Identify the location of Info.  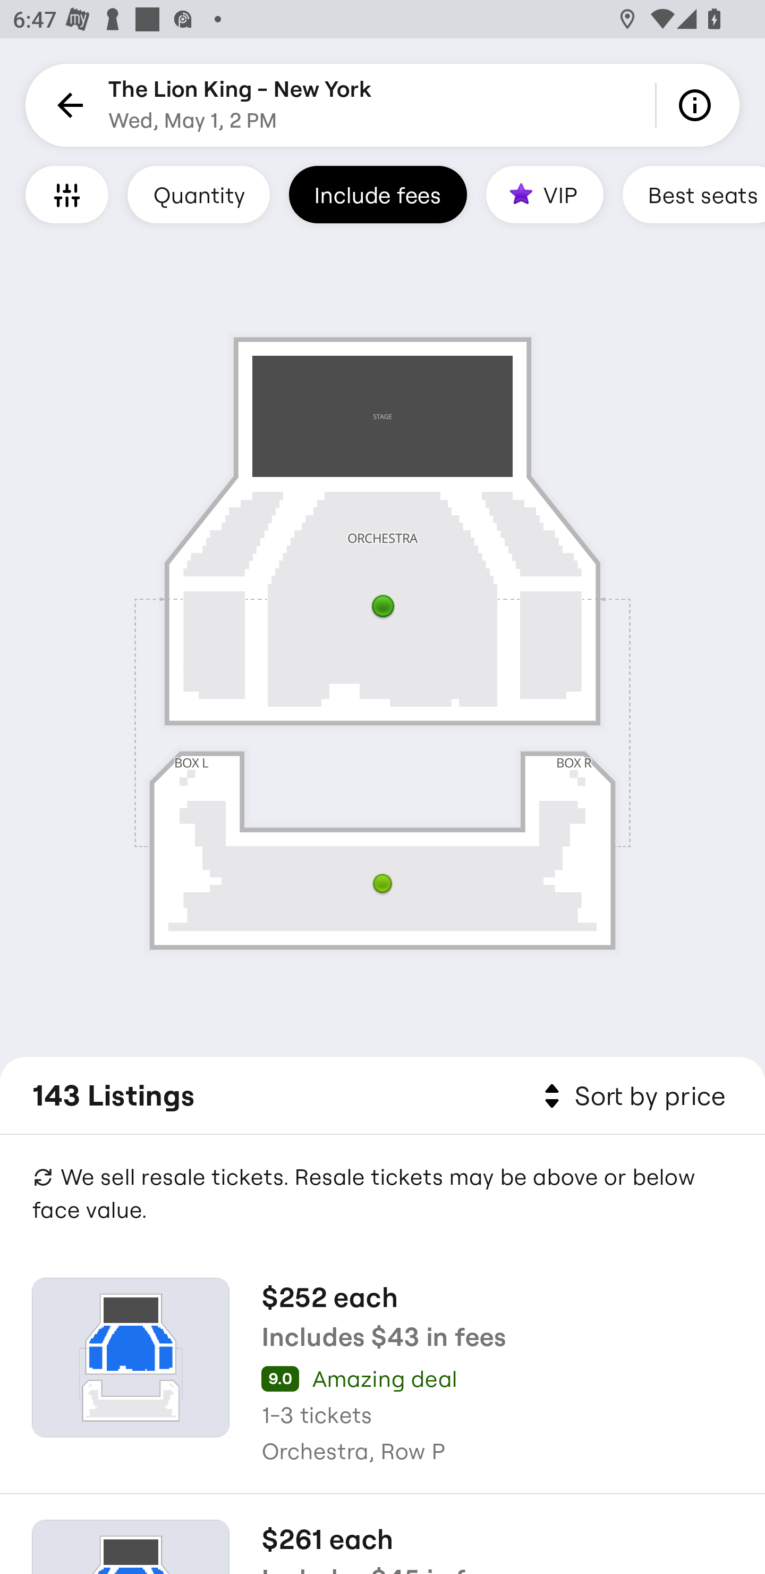
(698, 105).